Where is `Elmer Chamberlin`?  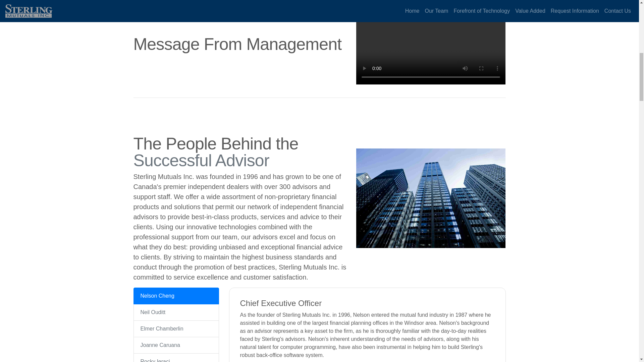 Elmer Chamberlin is located at coordinates (176, 328).